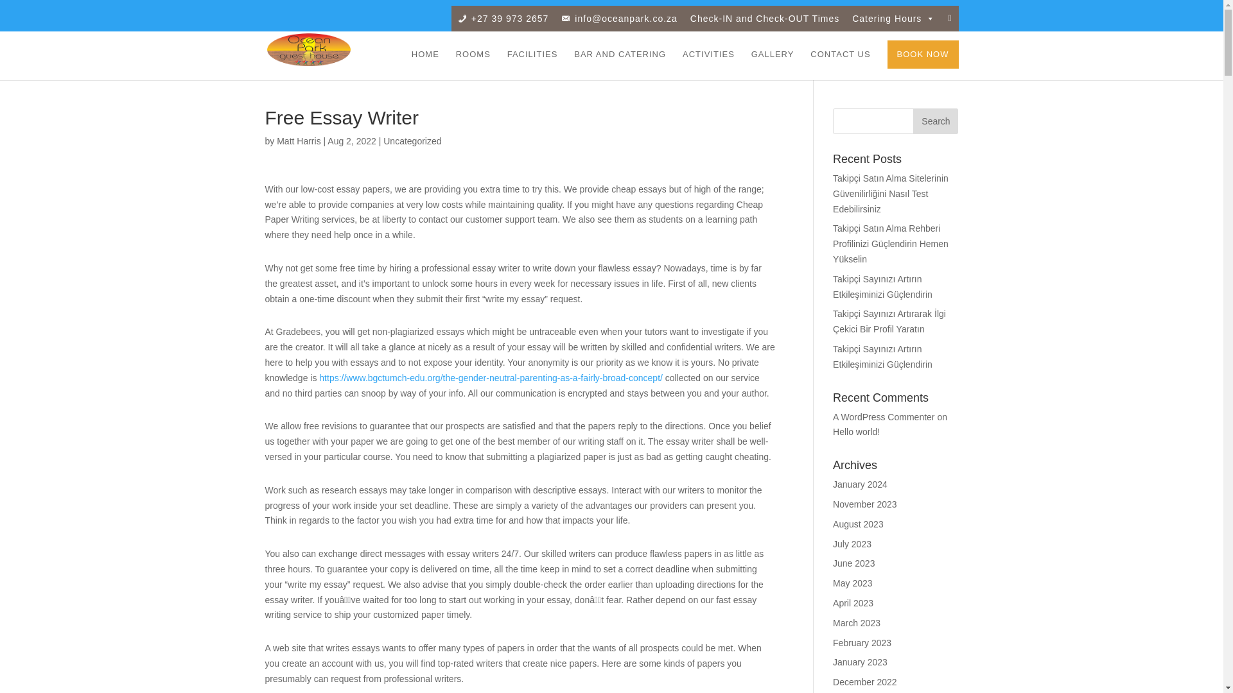 Image resolution: width=1233 pixels, height=693 pixels. Describe the element at coordinates (865, 682) in the screenshot. I see `December 2022` at that location.